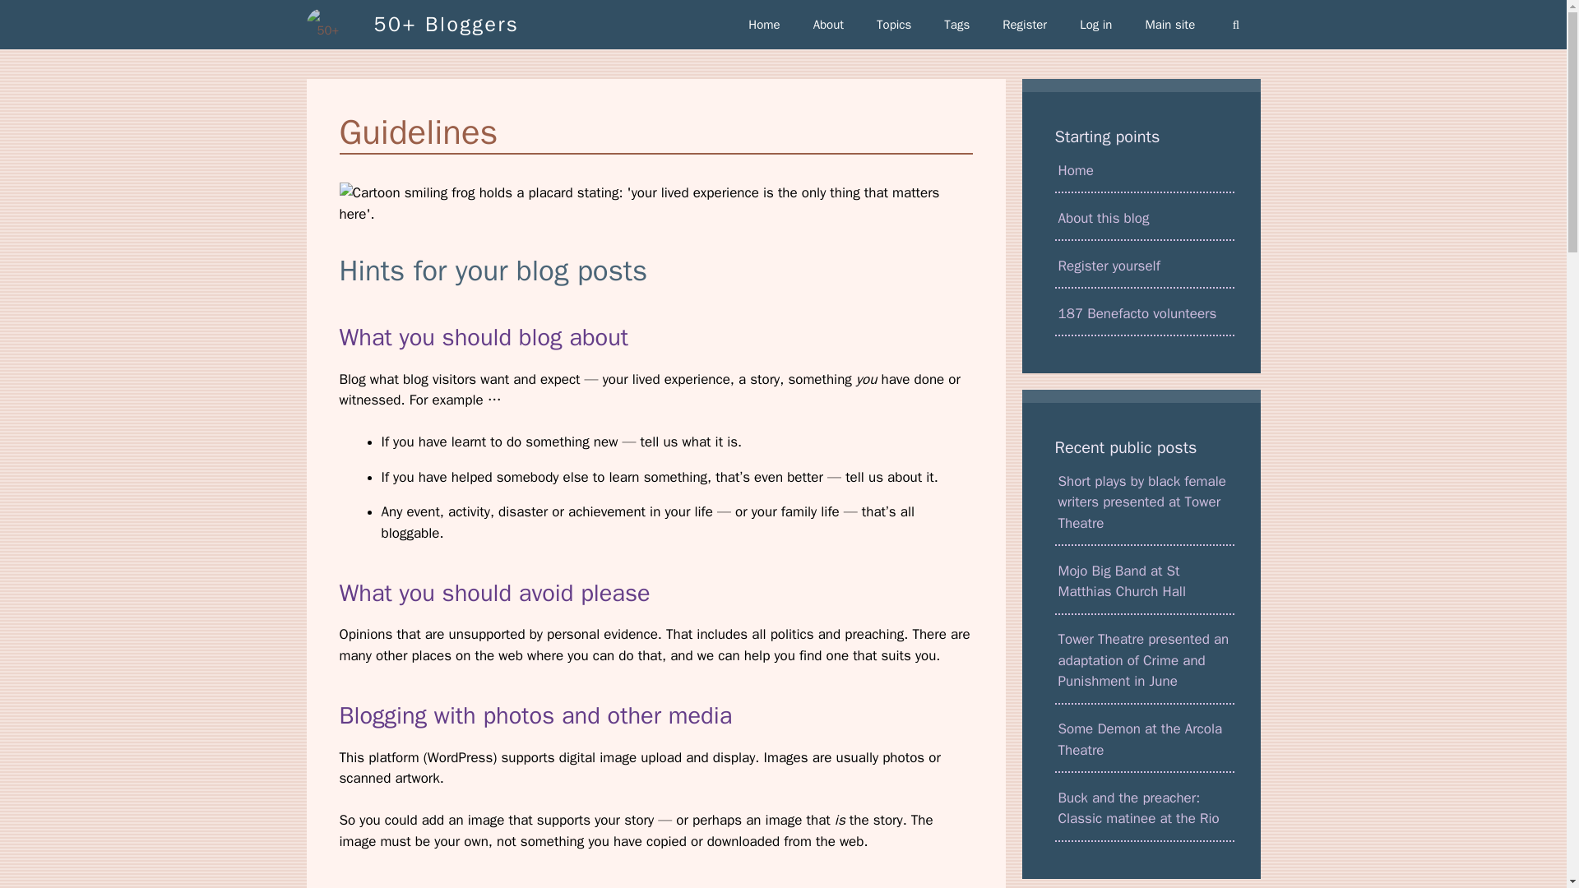 The image size is (1579, 888). I want to click on Register yourself, so click(1143, 266).